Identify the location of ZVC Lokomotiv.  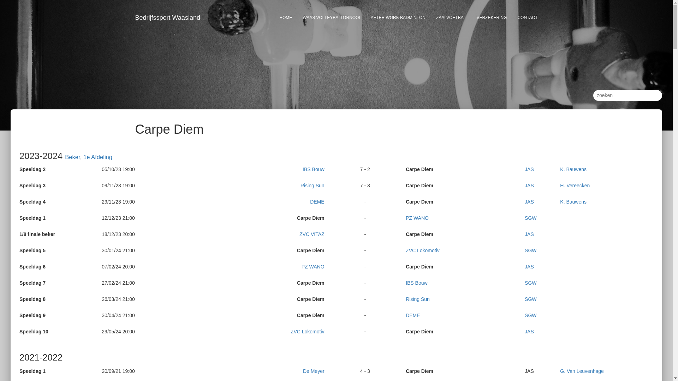
(423, 250).